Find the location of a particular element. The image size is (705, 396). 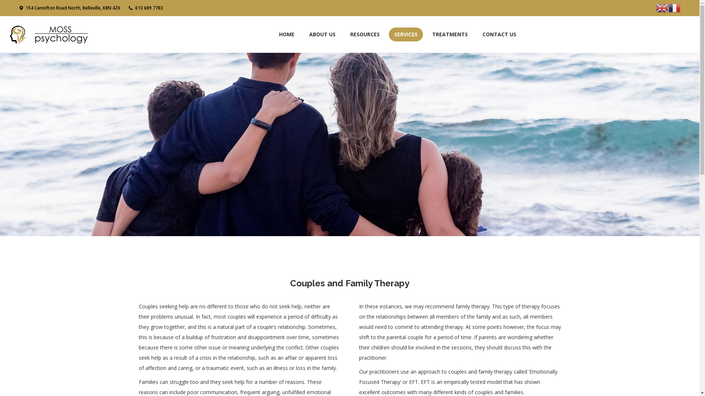

HOME is located at coordinates (286, 34).